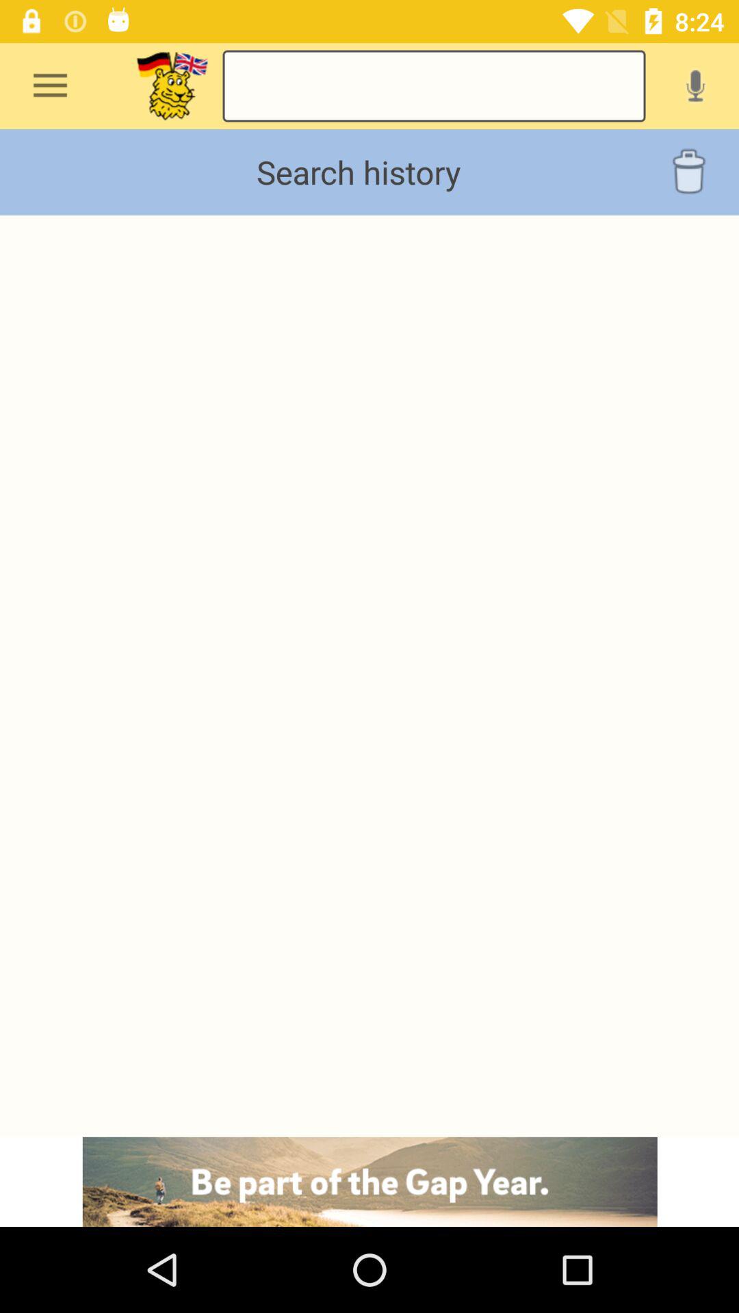 The height and width of the screenshot is (1313, 739). I want to click on enter search query, so click(434, 86).